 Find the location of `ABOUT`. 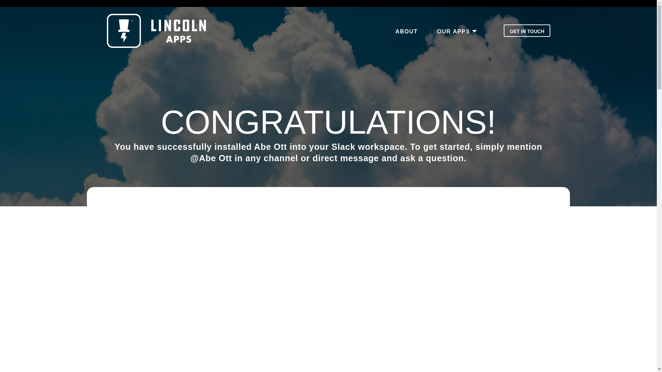

ABOUT is located at coordinates (407, 32).